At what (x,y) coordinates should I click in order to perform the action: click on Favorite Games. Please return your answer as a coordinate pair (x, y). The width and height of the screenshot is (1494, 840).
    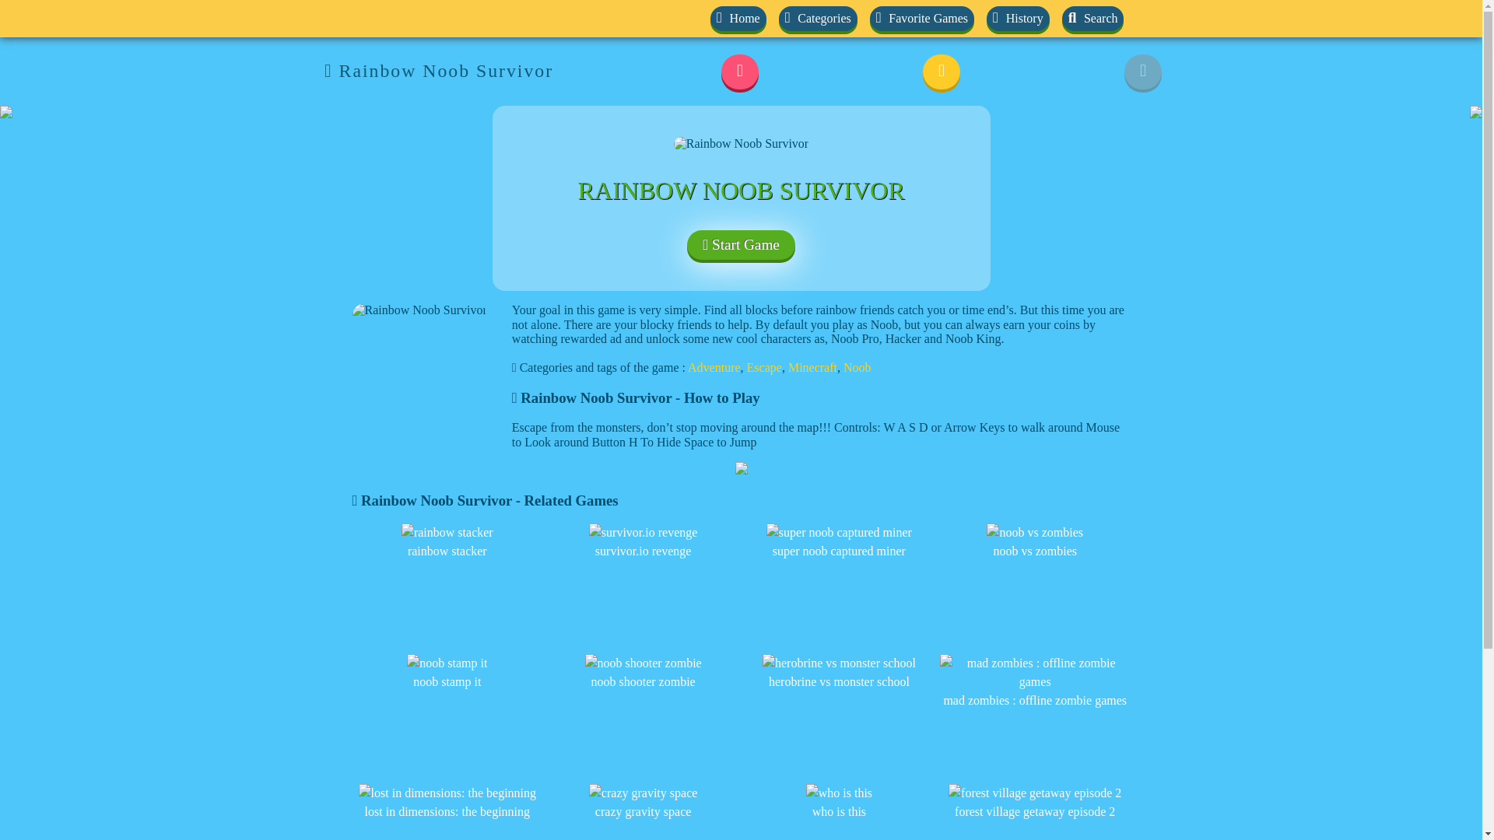
    Looking at the image, I should click on (921, 17).